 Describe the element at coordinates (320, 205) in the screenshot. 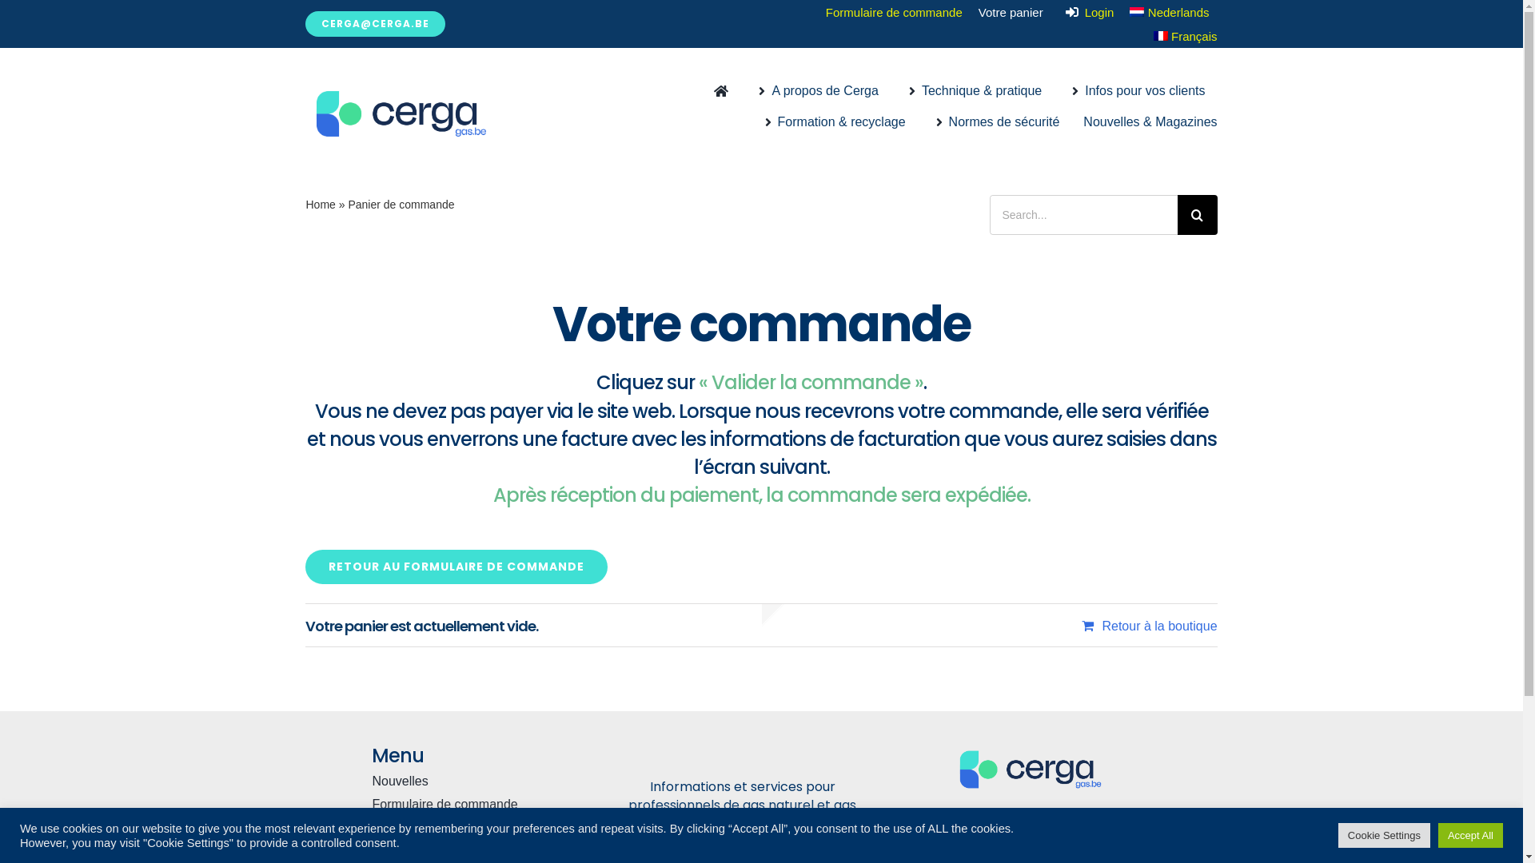

I see `Home` at that location.